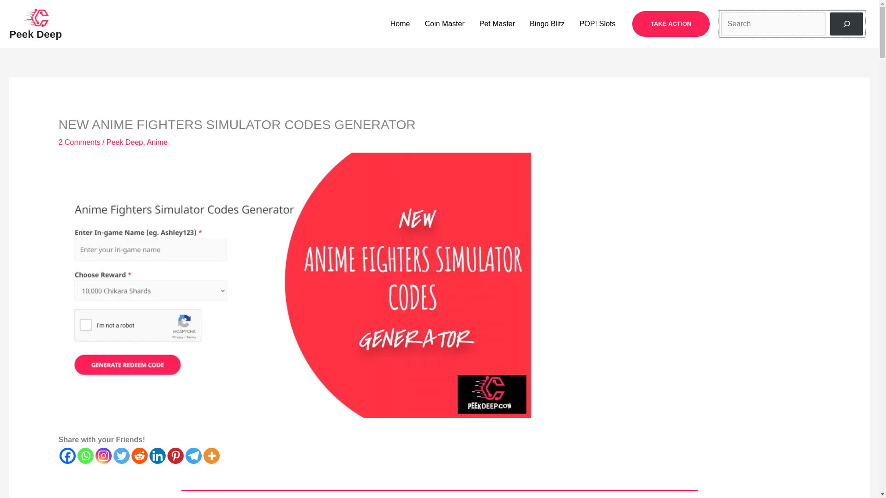 This screenshot has height=498, width=886. I want to click on Reddit, so click(139, 456).